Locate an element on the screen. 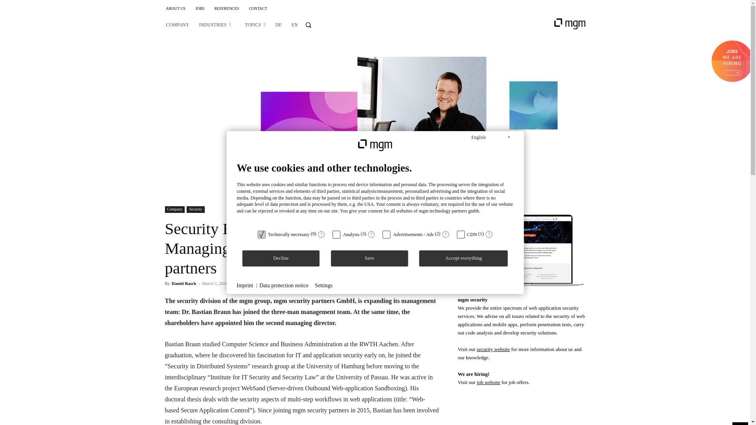 The width and height of the screenshot is (756, 425). REFERENCES is located at coordinates (226, 9).